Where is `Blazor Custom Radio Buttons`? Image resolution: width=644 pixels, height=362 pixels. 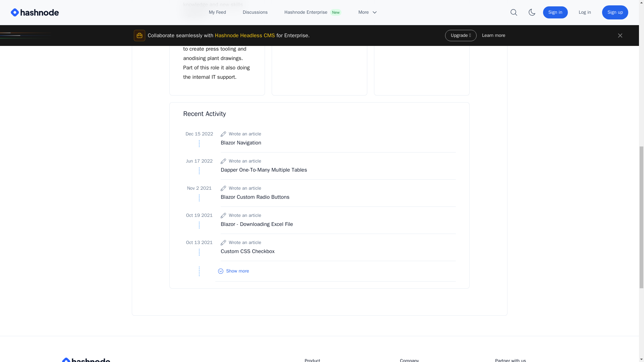
Blazor Custom Radio Buttons is located at coordinates (255, 197).